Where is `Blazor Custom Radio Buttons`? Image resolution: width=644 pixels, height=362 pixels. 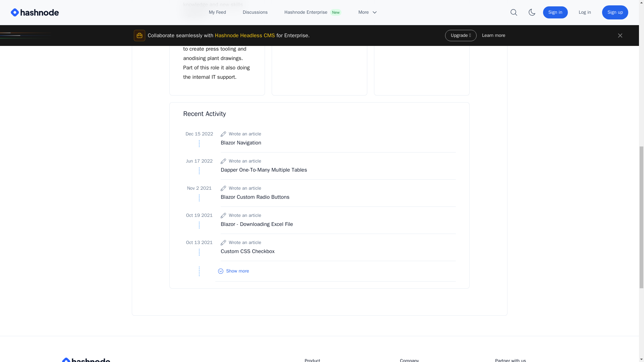
Blazor Custom Radio Buttons is located at coordinates (255, 197).